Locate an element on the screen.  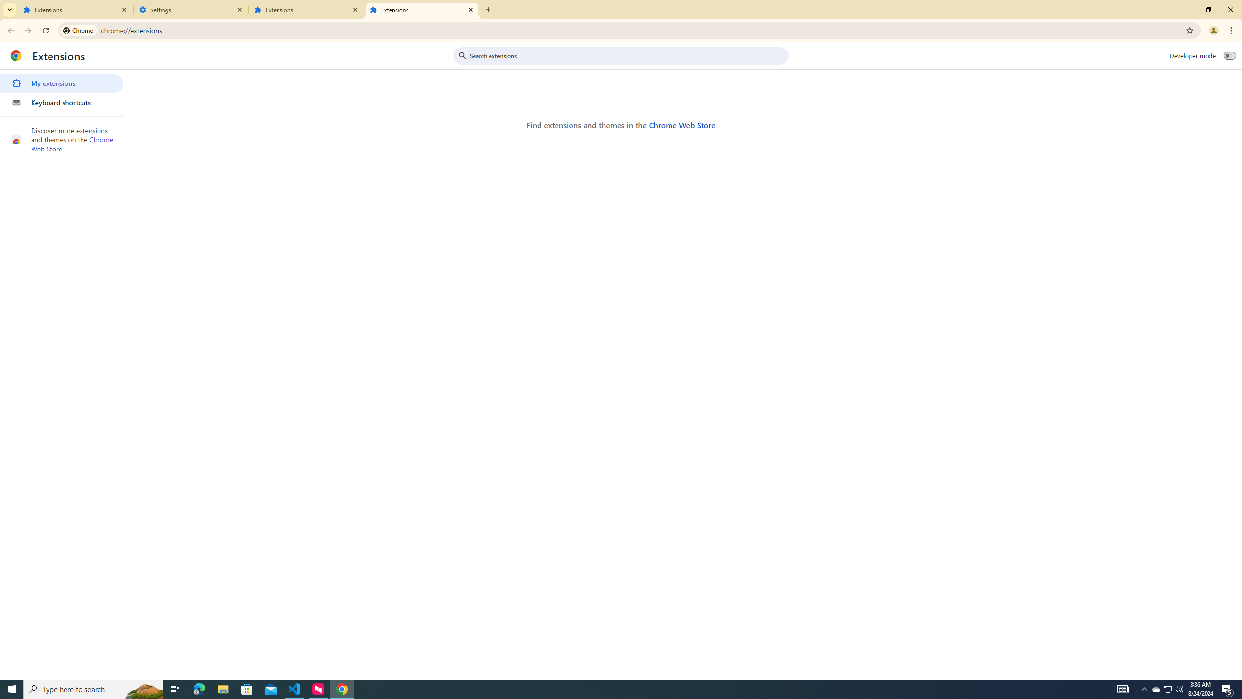
Extensions is located at coordinates (307, 10).